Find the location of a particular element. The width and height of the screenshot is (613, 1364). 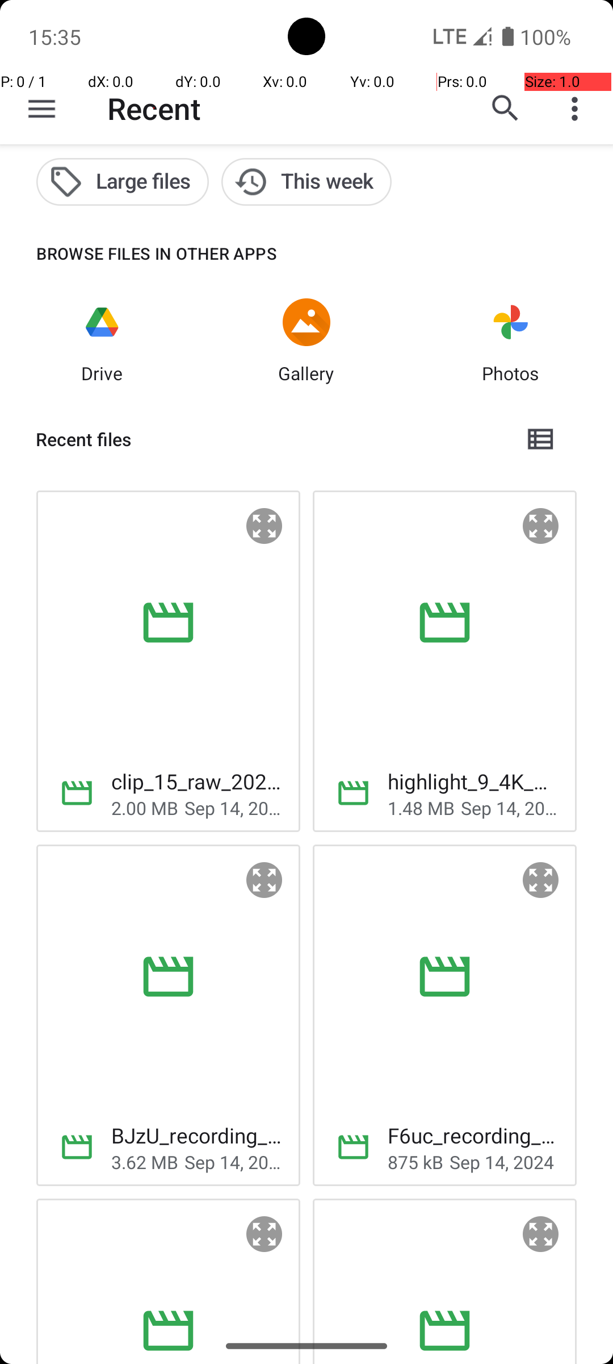

Preview the file BJzU_recording_19_4K.mp4 is located at coordinates (264, 880).